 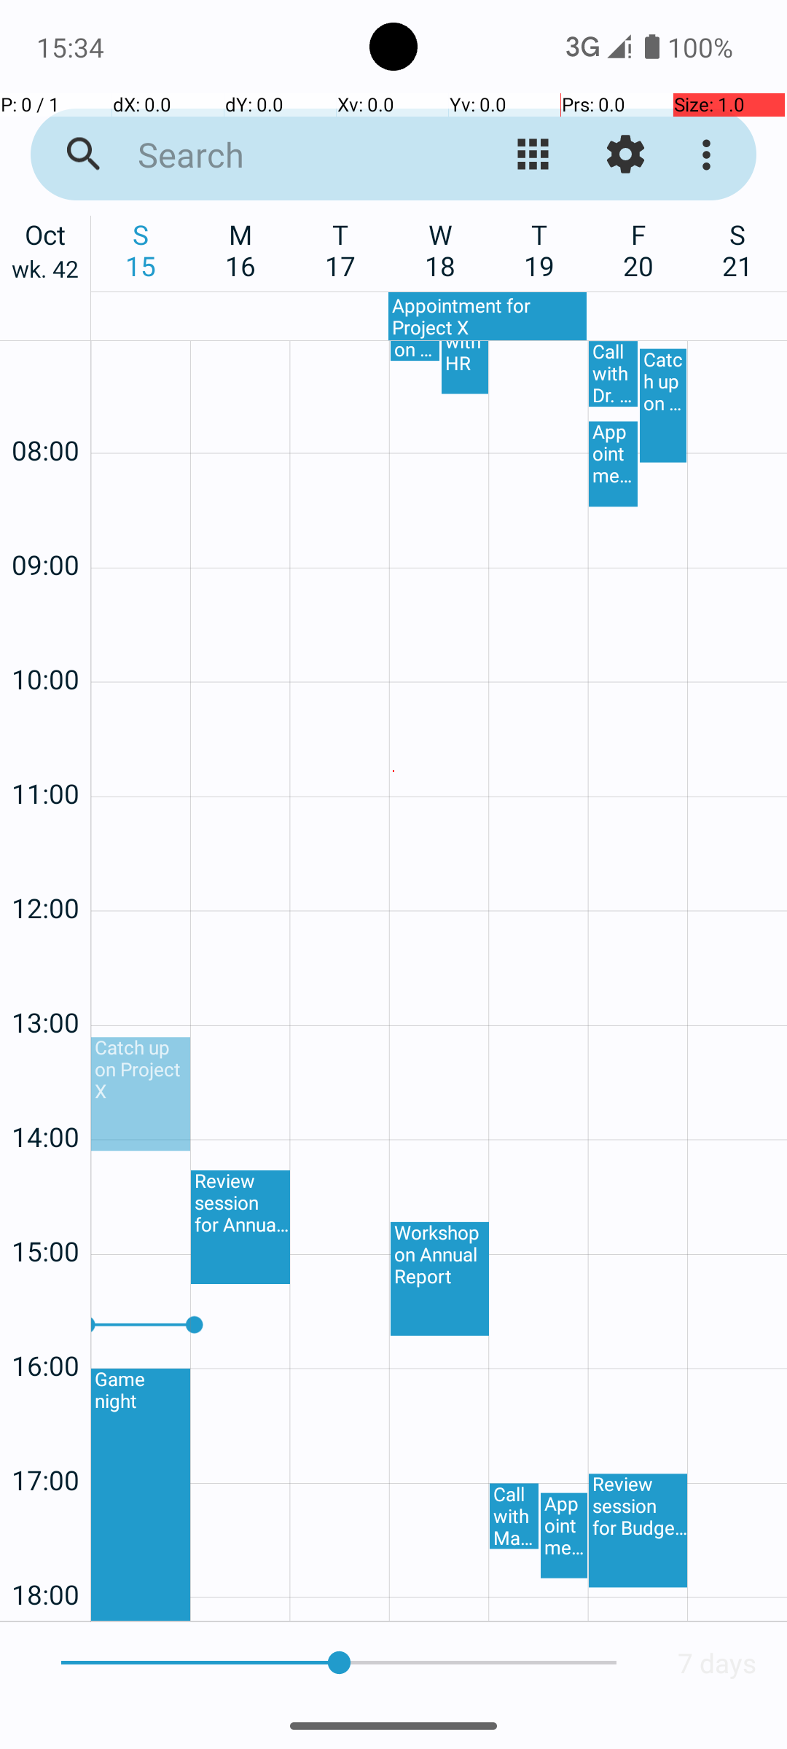 I want to click on Review session for Annual Report, so click(x=240, y=1227).